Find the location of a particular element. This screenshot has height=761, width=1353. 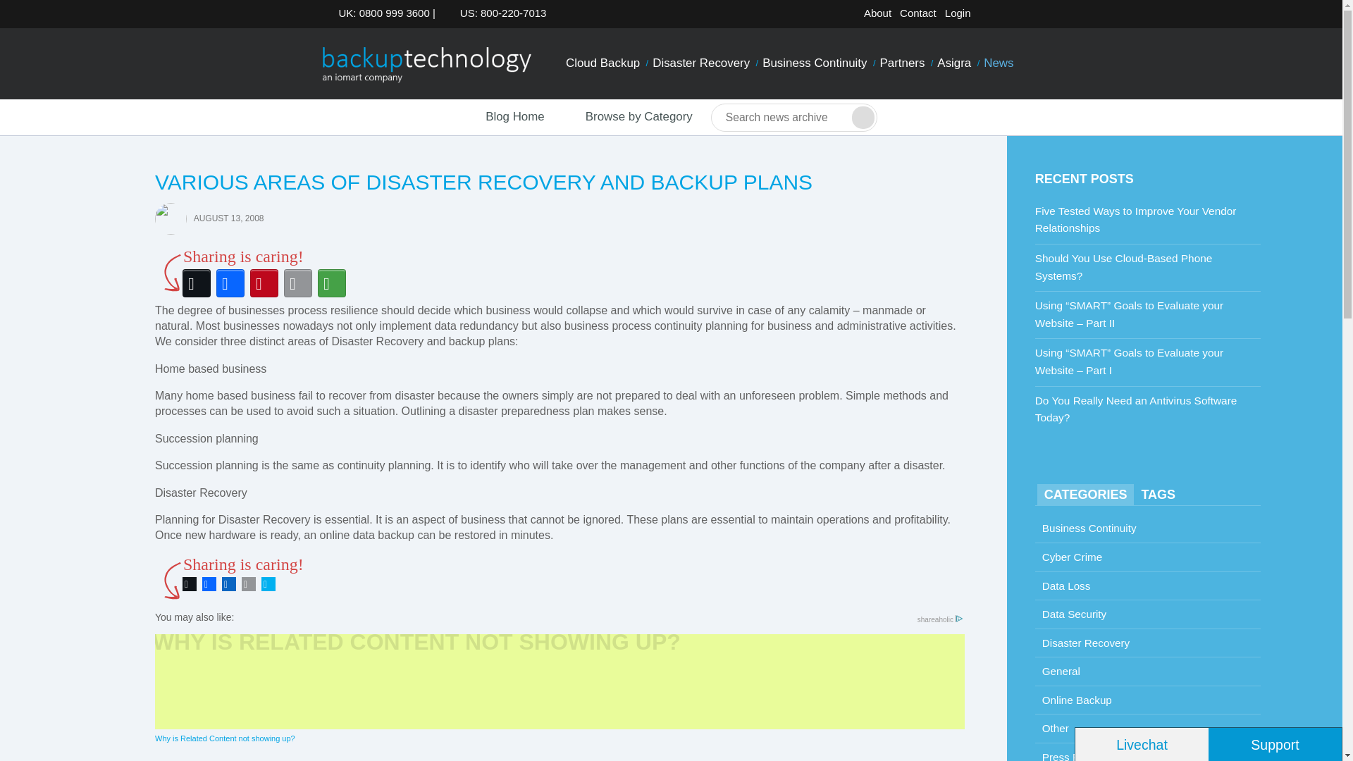

Email This is located at coordinates (298, 283).